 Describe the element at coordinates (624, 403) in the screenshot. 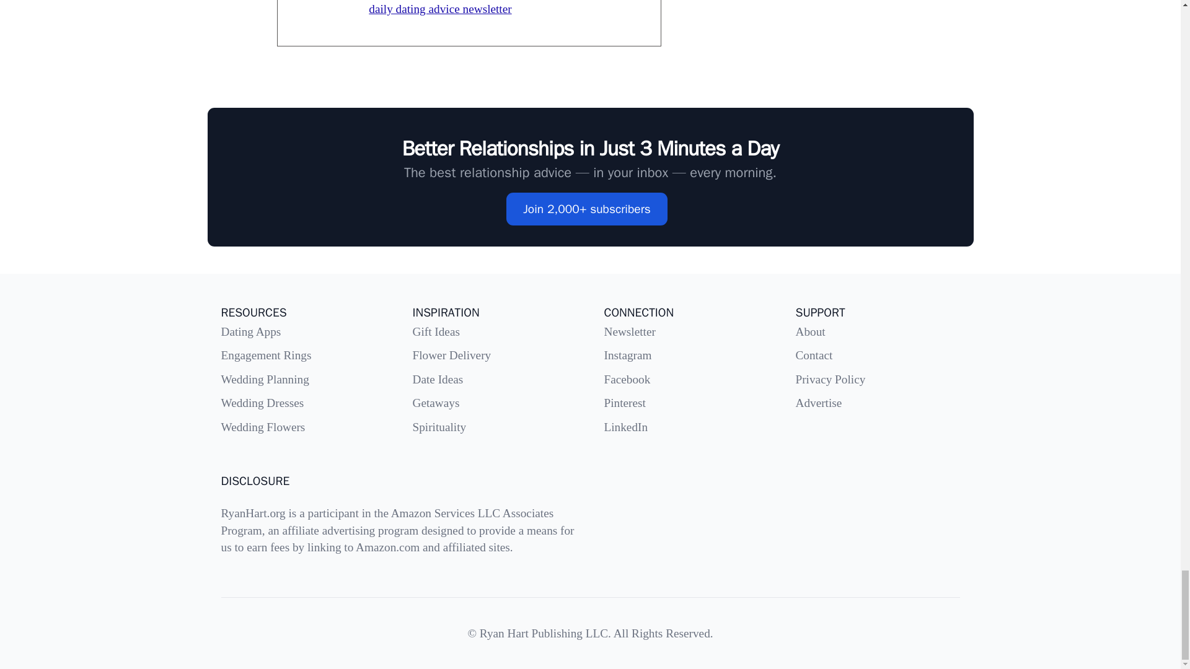

I see `Pinterest` at that location.